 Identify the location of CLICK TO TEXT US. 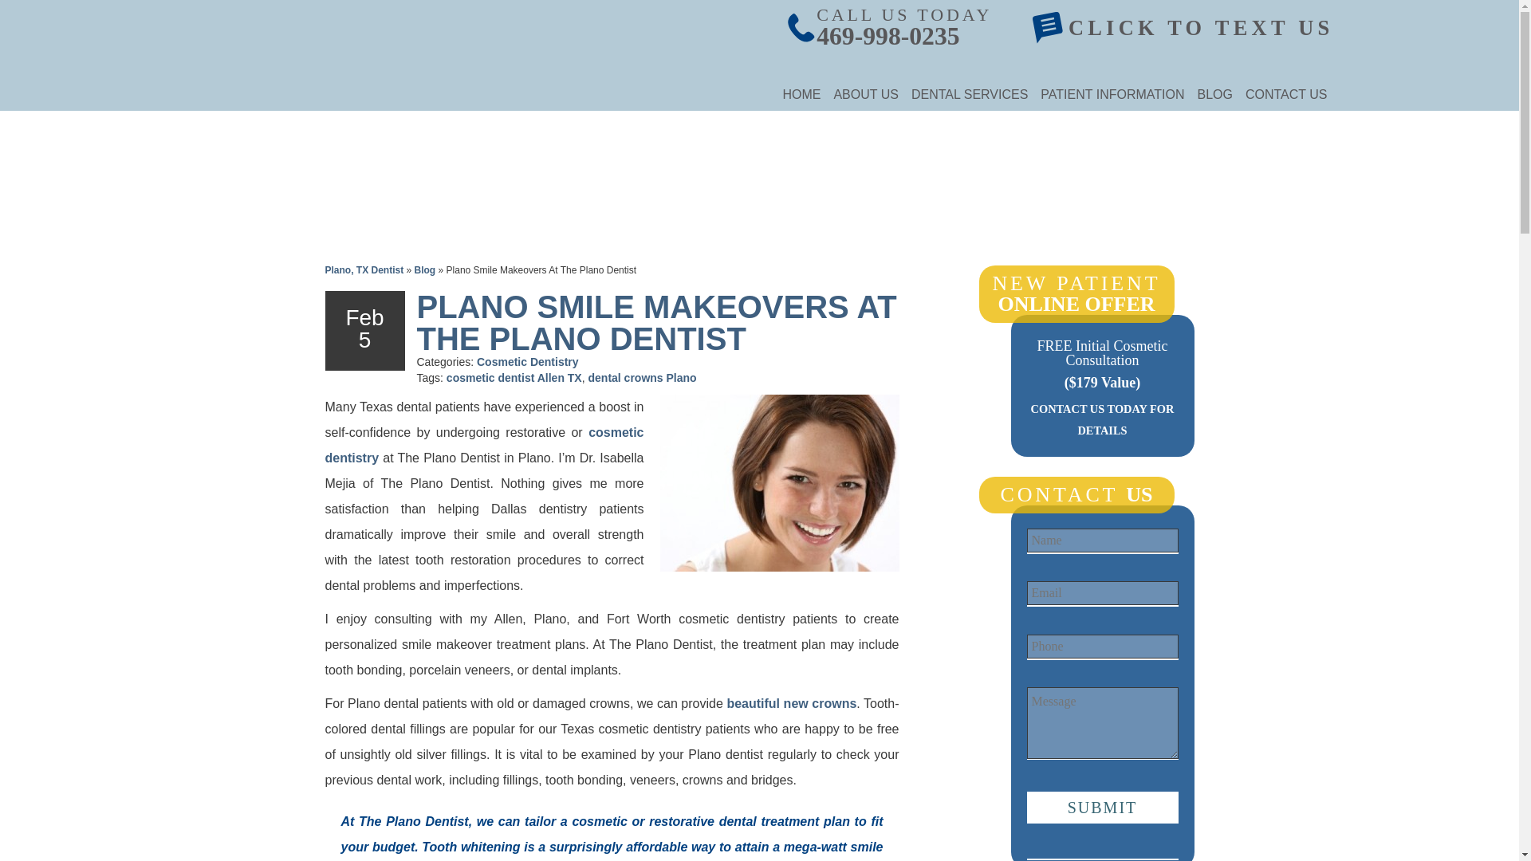
(1201, 27).